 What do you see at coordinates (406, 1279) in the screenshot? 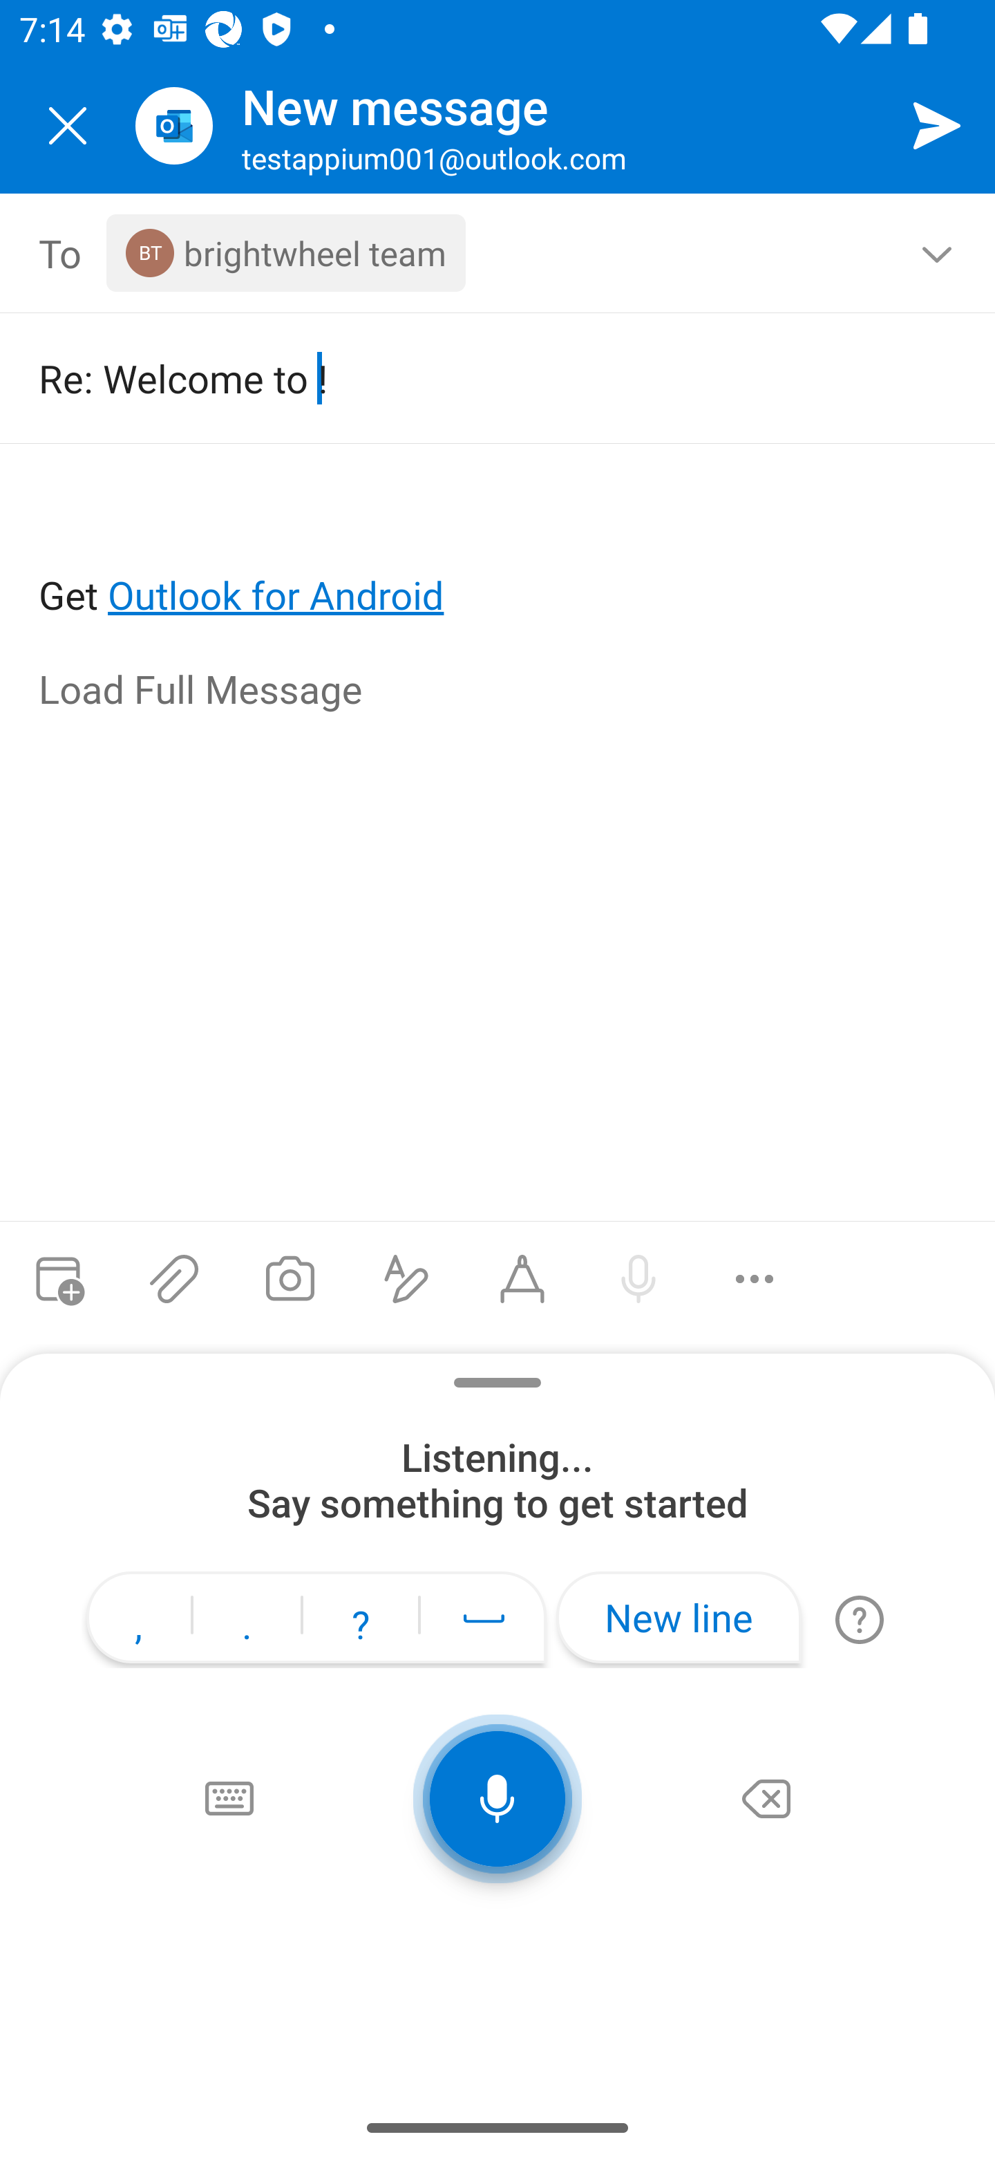
I see `Show formatting options` at bounding box center [406, 1279].